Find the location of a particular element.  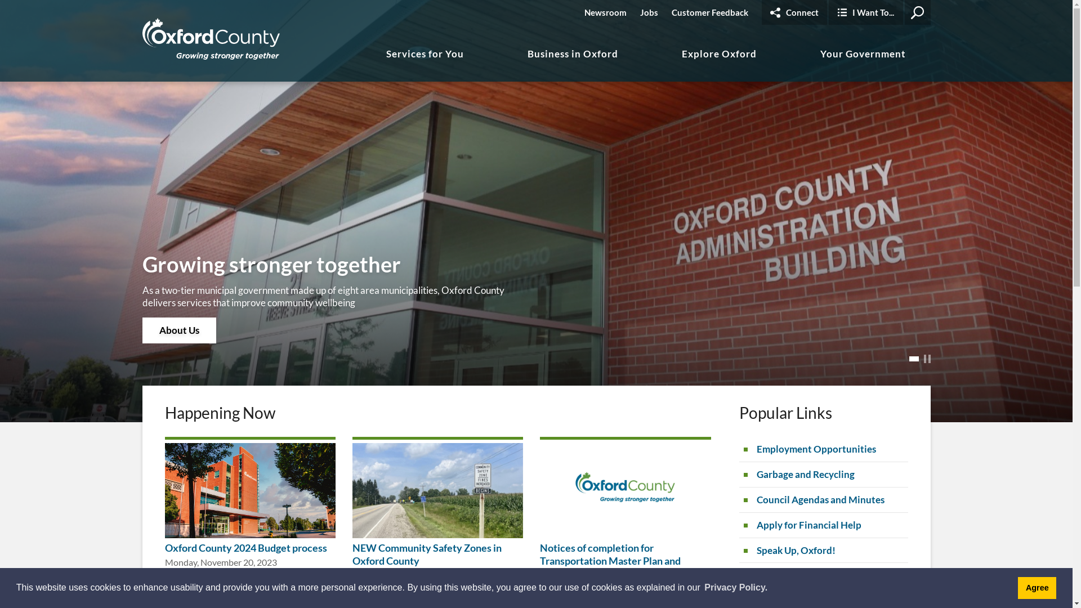

Employment Opportunities is located at coordinates (823, 449).